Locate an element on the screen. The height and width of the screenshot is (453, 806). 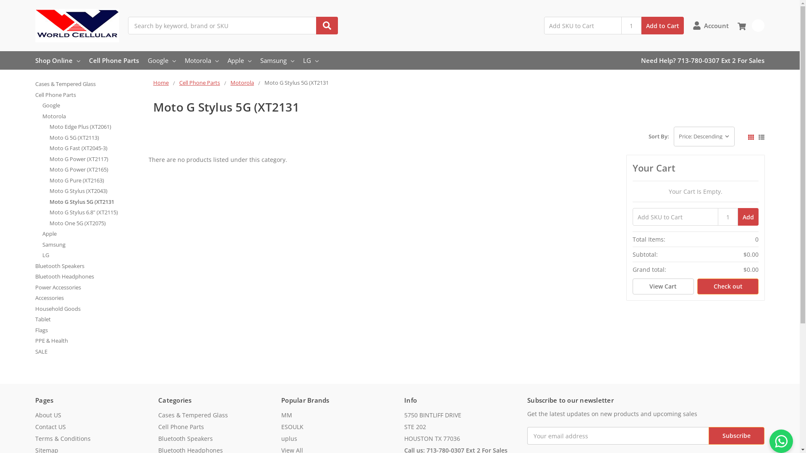
Samsung is located at coordinates (93, 245).